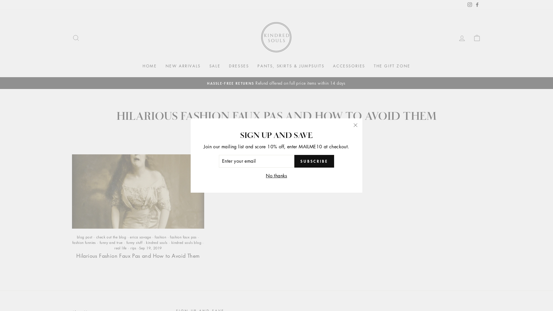 Image resolution: width=553 pixels, height=311 pixels. Describe the element at coordinates (84, 242) in the screenshot. I see `fashion funnies` at that location.